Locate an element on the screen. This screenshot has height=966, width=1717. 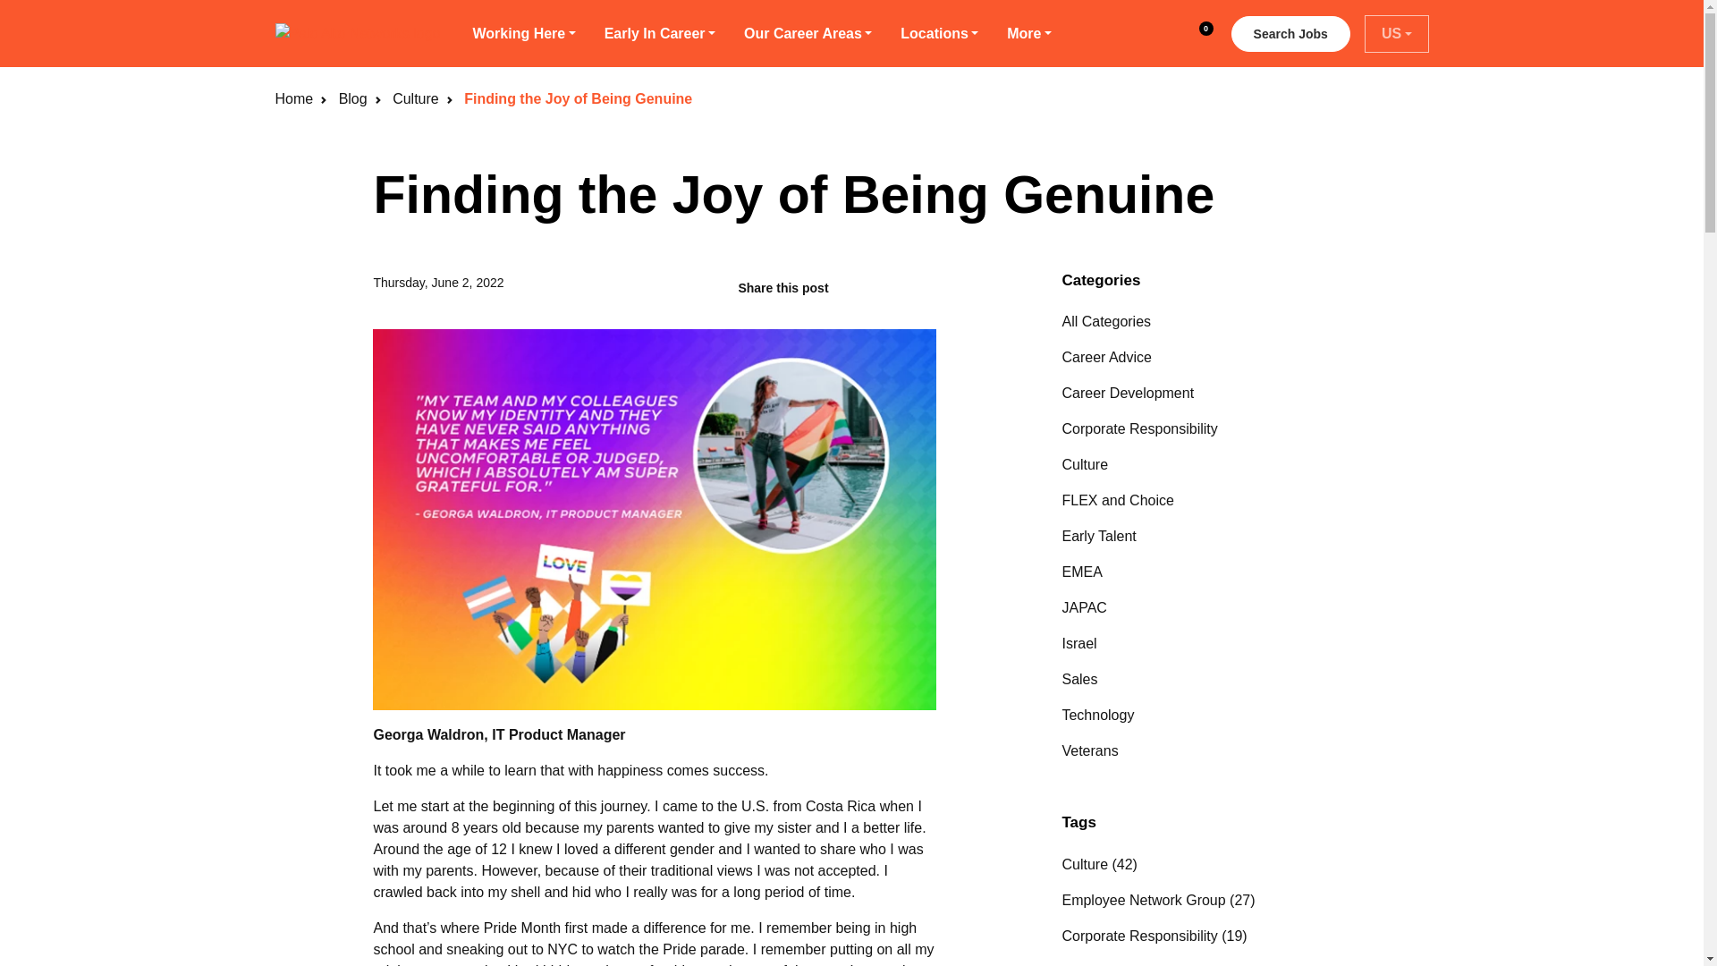
Culture is located at coordinates (1196, 34).